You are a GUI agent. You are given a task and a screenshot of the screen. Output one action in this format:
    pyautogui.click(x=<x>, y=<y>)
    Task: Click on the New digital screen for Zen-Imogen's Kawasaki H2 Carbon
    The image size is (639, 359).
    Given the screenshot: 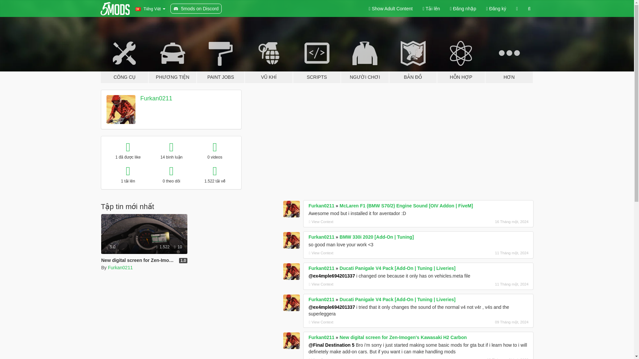 What is the action you would take?
    pyautogui.click(x=164, y=260)
    